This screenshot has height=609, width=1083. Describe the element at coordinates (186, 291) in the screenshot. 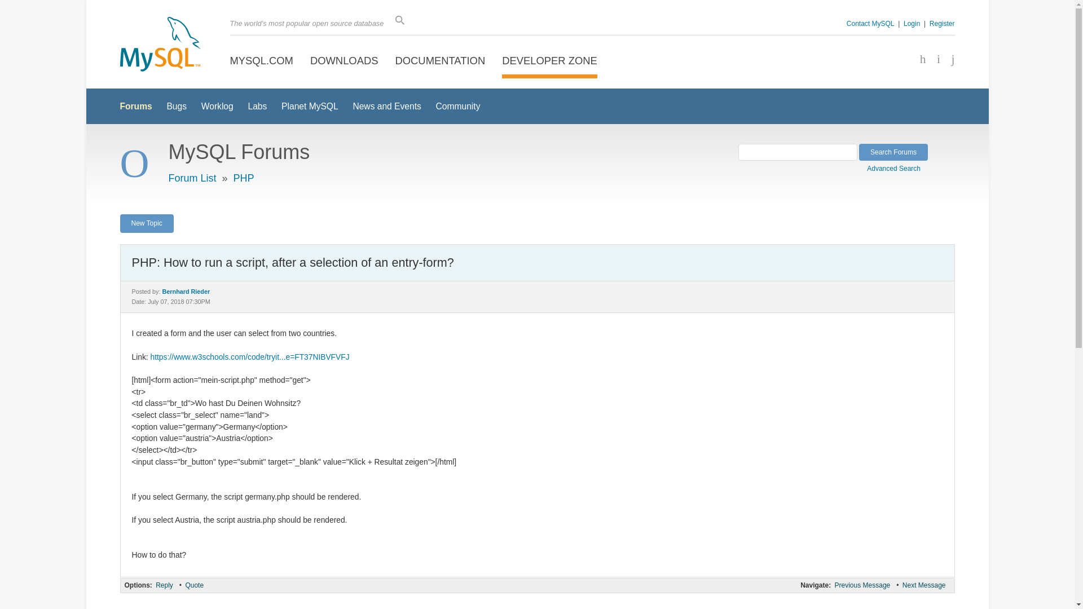

I see `Bernhard Rieder` at that location.